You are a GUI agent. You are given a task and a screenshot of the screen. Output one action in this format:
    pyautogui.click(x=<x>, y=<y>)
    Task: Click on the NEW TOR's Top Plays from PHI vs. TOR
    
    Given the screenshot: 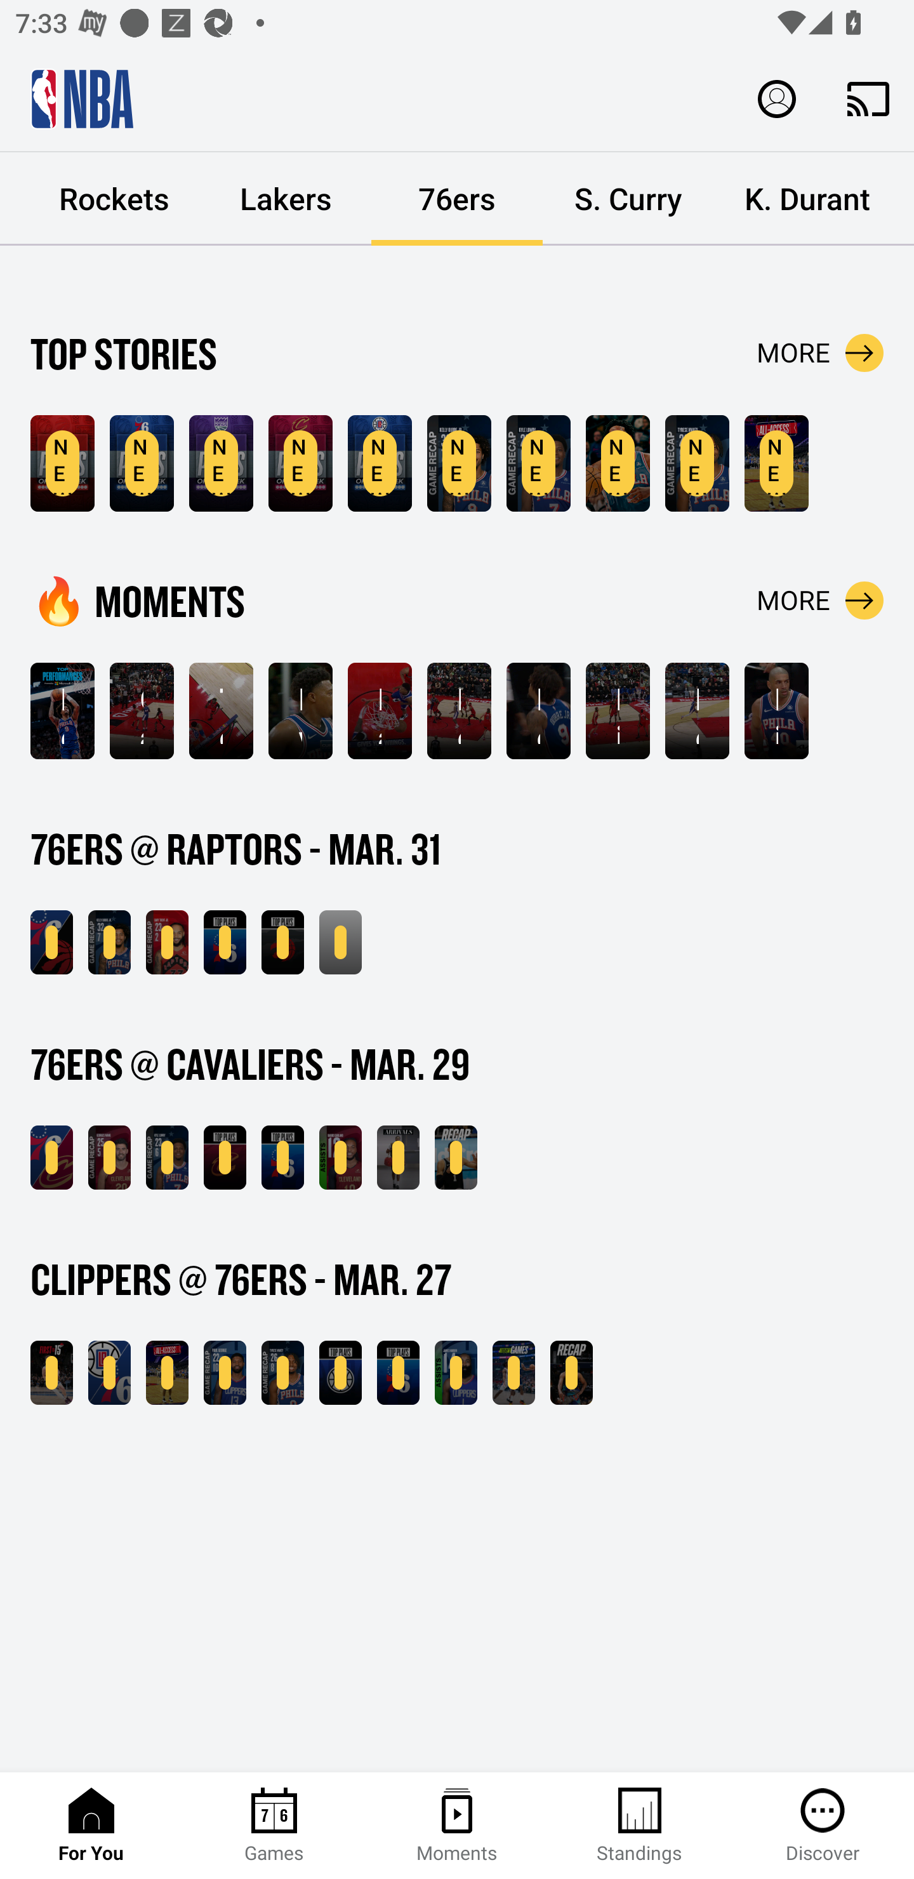 What is the action you would take?
    pyautogui.click(x=282, y=942)
    